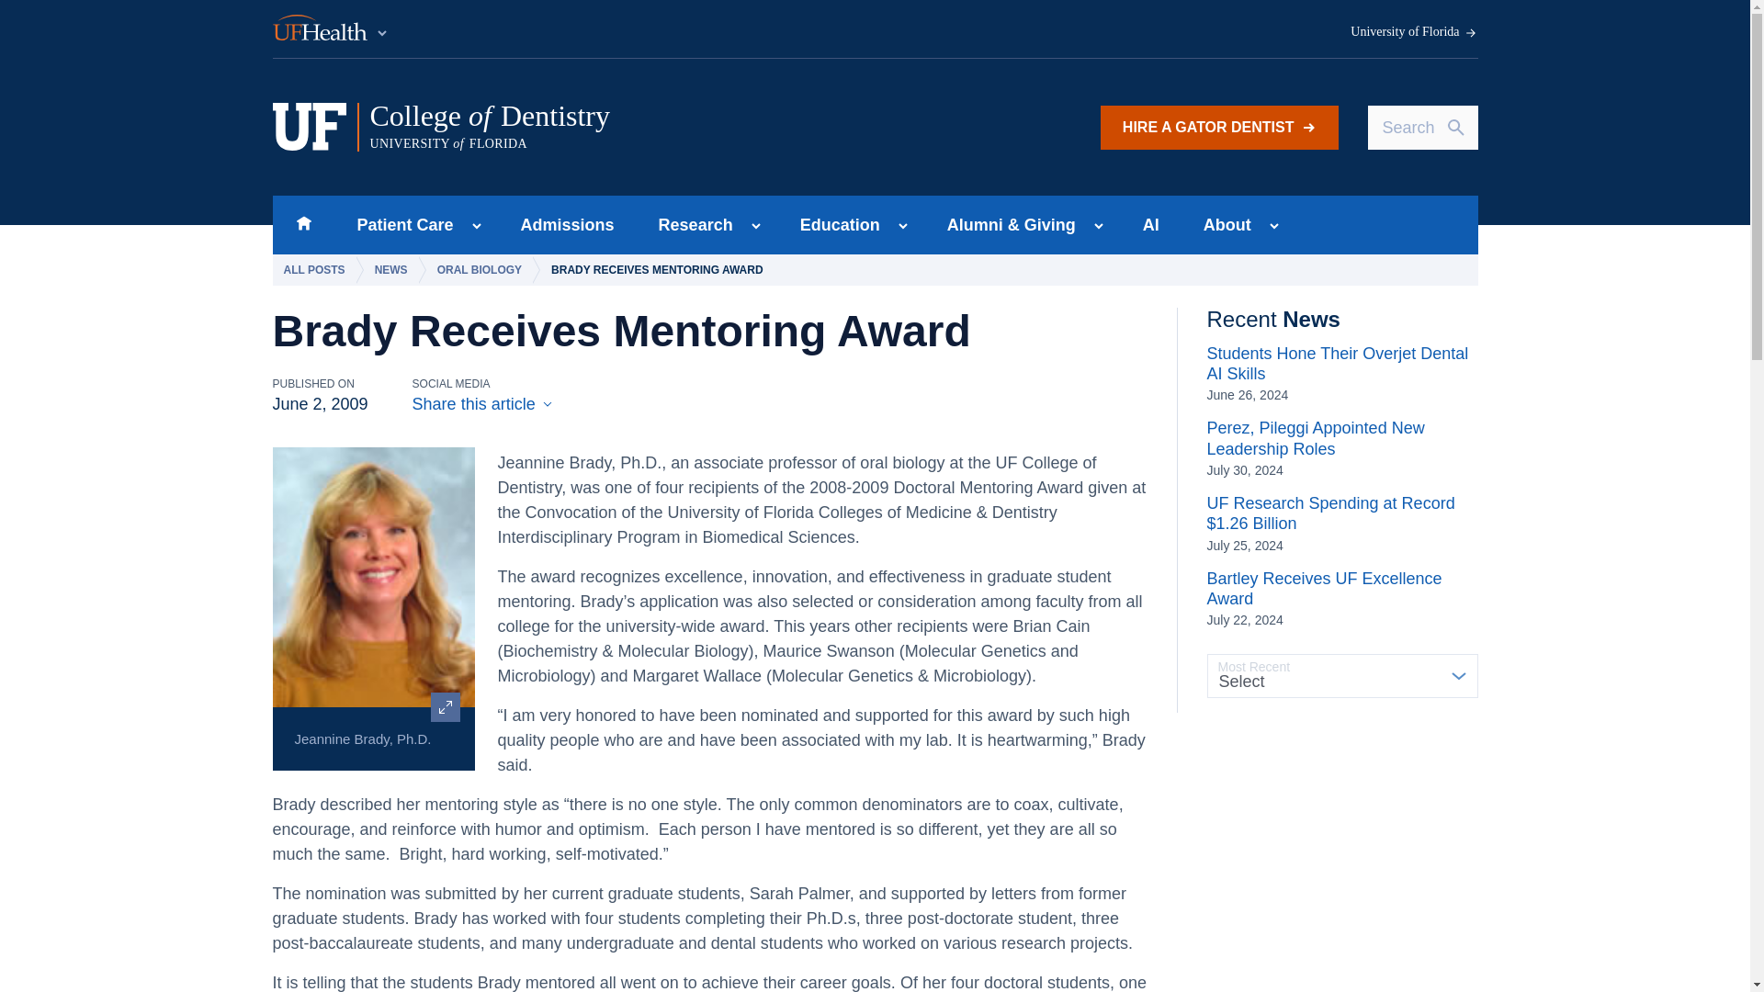 The height and width of the screenshot is (992, 1764). Describe the element at coordinates (1414, 32) in the screenshot. I see `Home` at that location.